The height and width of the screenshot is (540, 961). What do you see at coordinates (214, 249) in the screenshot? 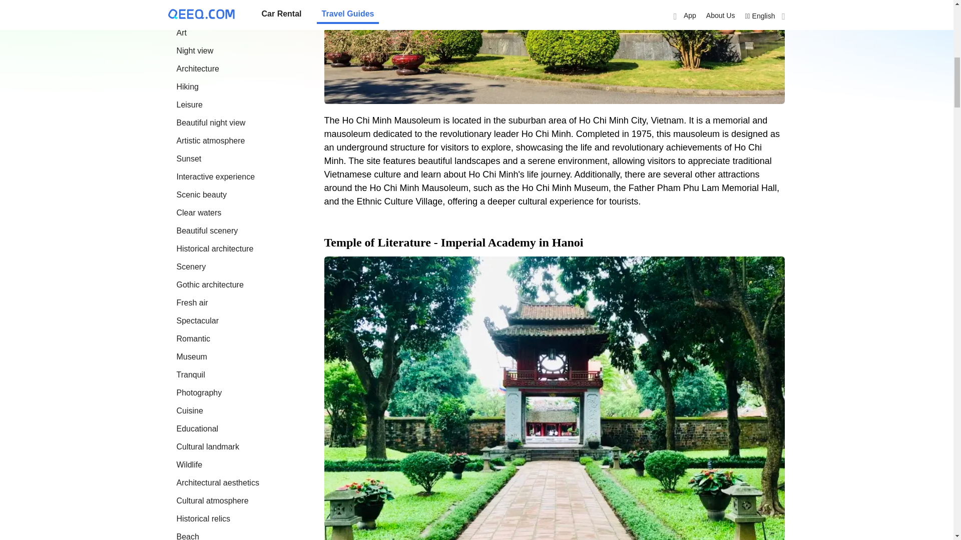
I see `Historical architecture` at bounding box center [214, 249].